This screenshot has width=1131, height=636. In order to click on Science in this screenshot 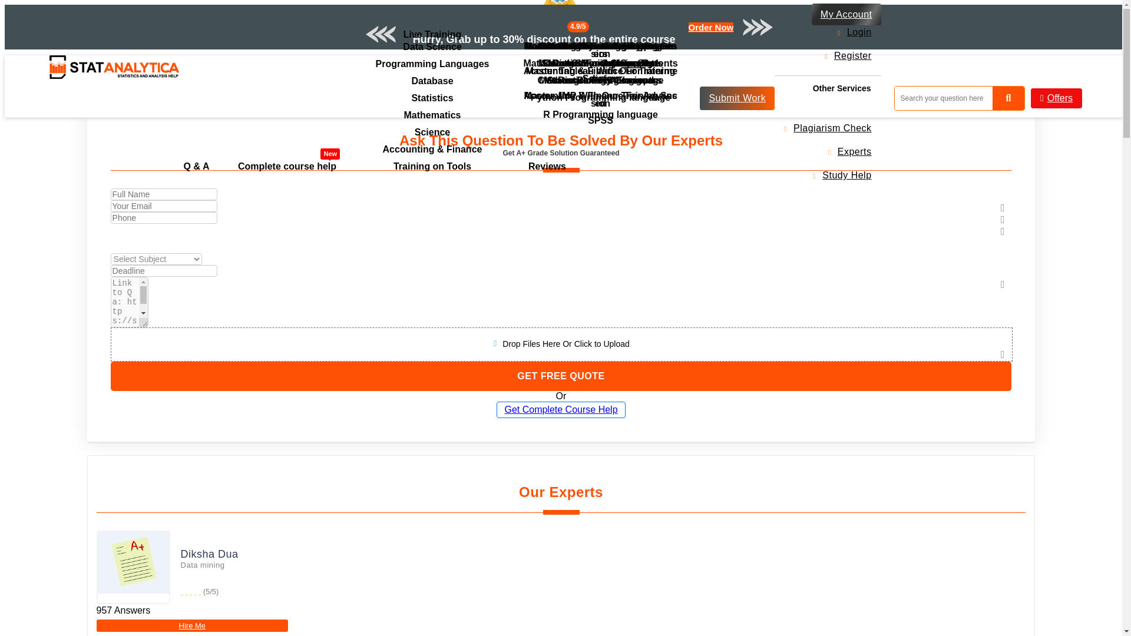, I will do `click(432, 132)`.